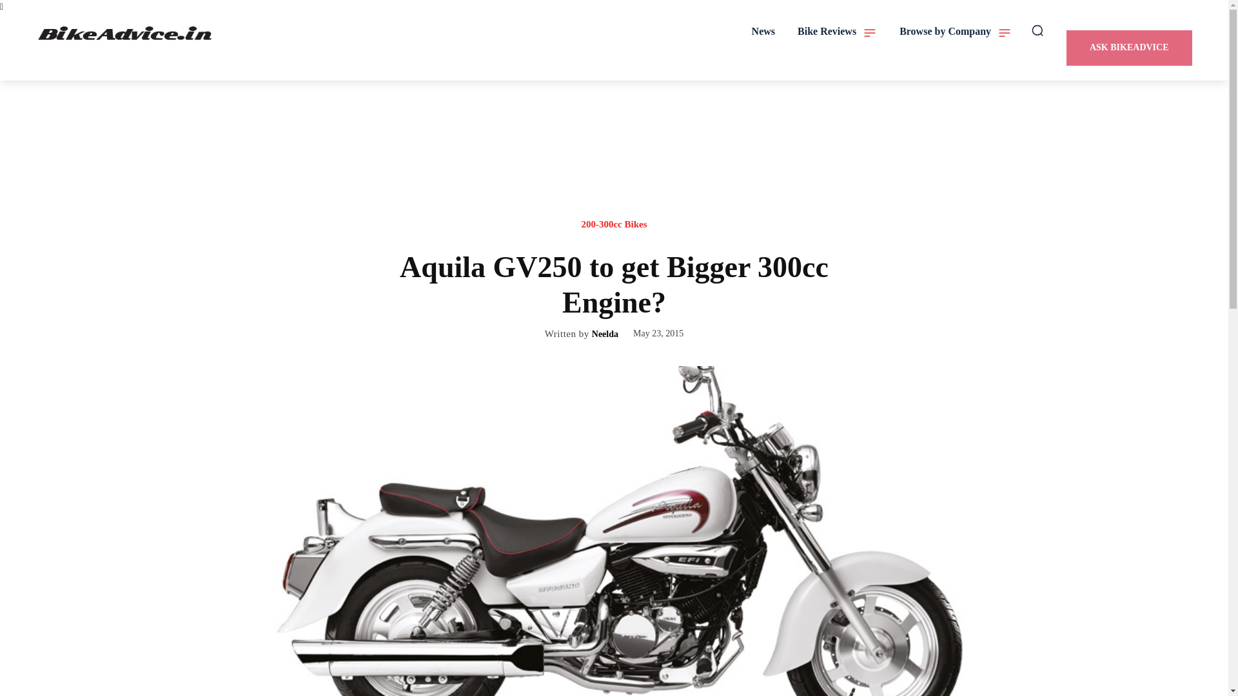 The width and height of the screenshot is (1238, 696). I want to click on Bike Reviews, so click(837, 31).